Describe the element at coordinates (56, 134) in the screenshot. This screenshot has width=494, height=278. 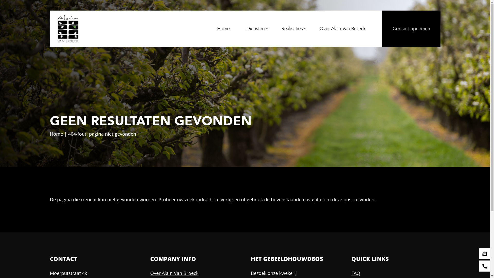
I see `Home` at that location.